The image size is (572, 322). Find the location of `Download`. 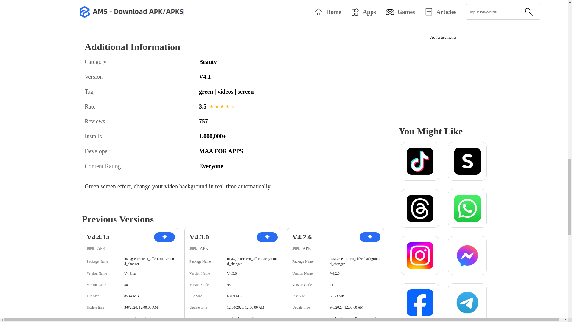

Download is located at coordinates (234, 14).